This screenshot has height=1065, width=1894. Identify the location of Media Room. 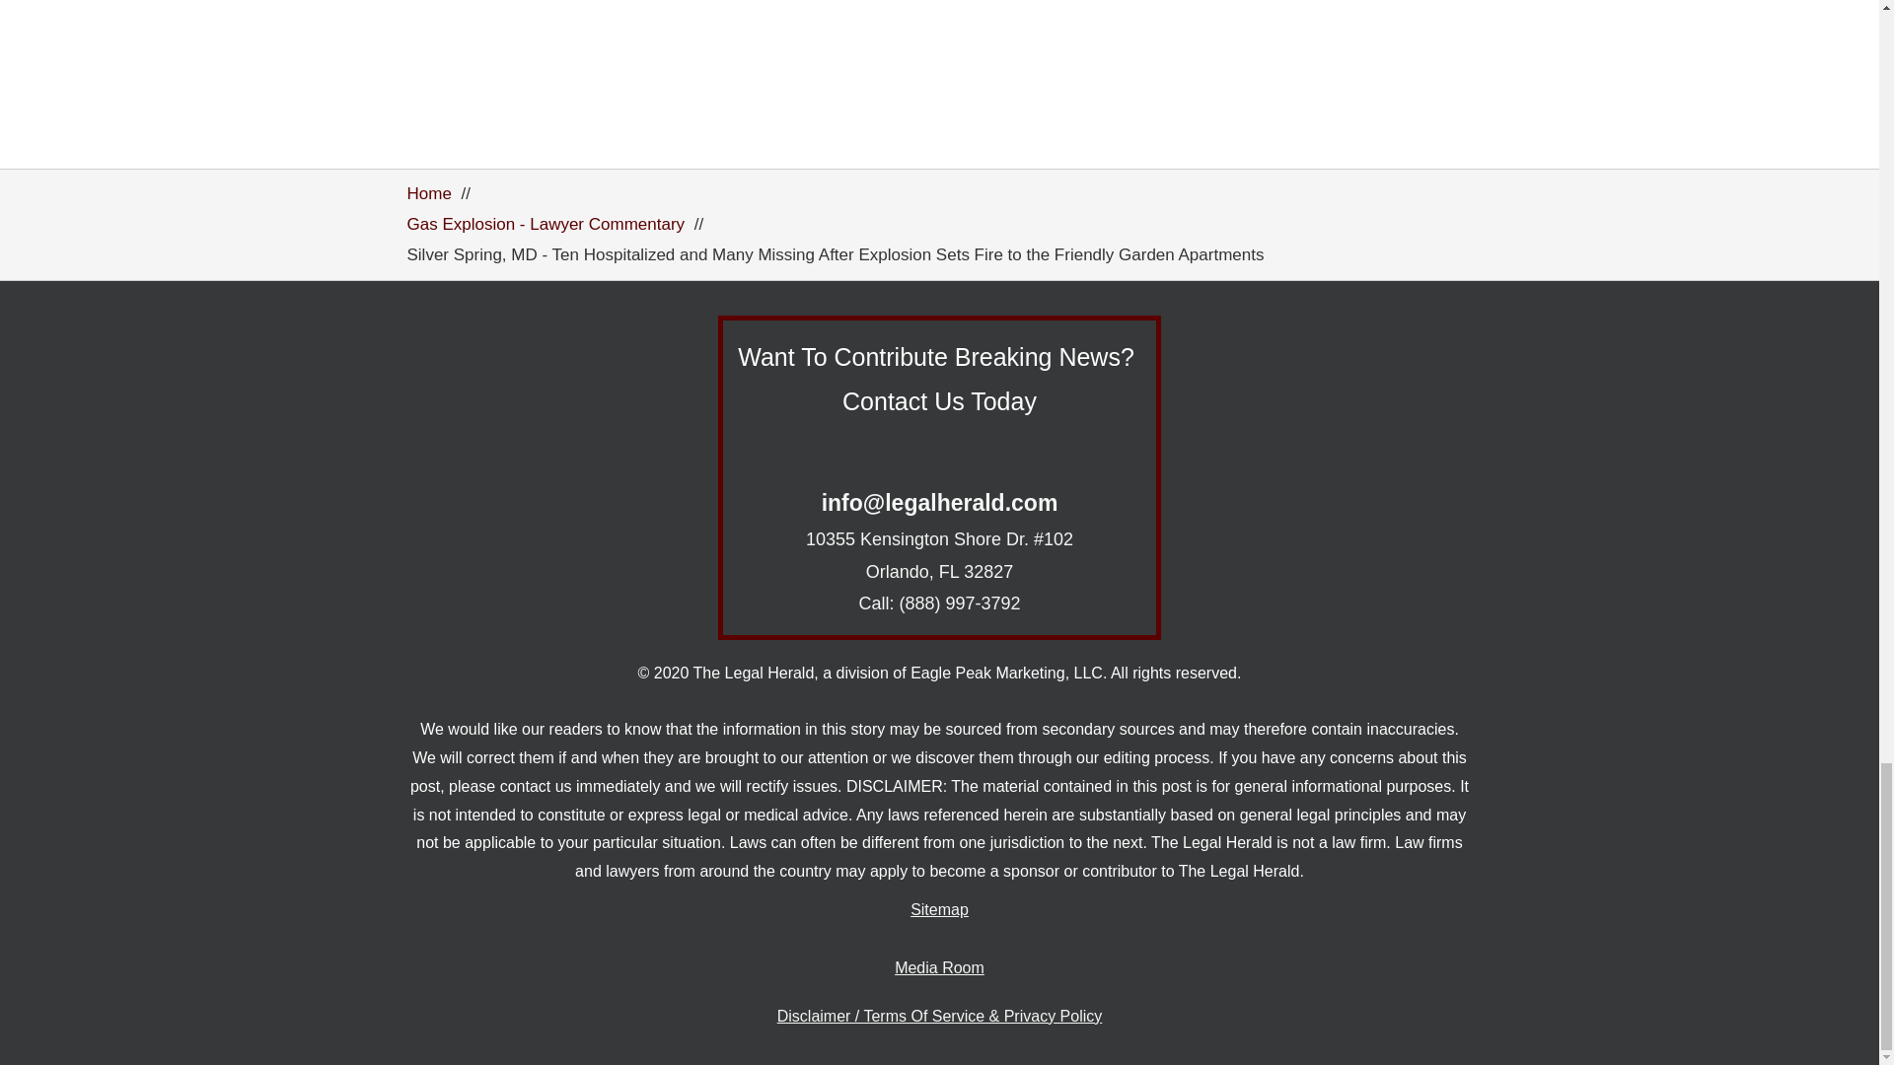
(939, 968).